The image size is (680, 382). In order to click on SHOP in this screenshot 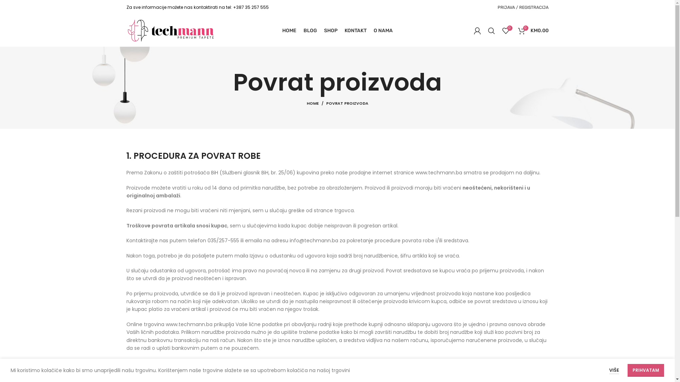, I will do `click(330, 31)`.